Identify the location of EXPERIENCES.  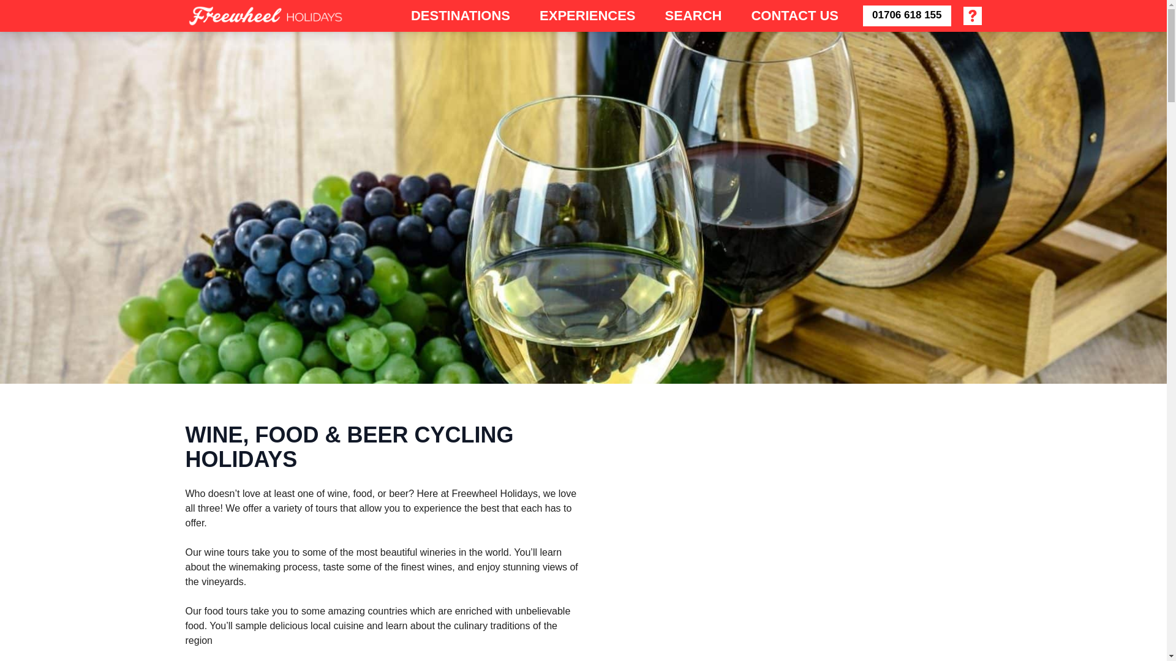
(588, 15).